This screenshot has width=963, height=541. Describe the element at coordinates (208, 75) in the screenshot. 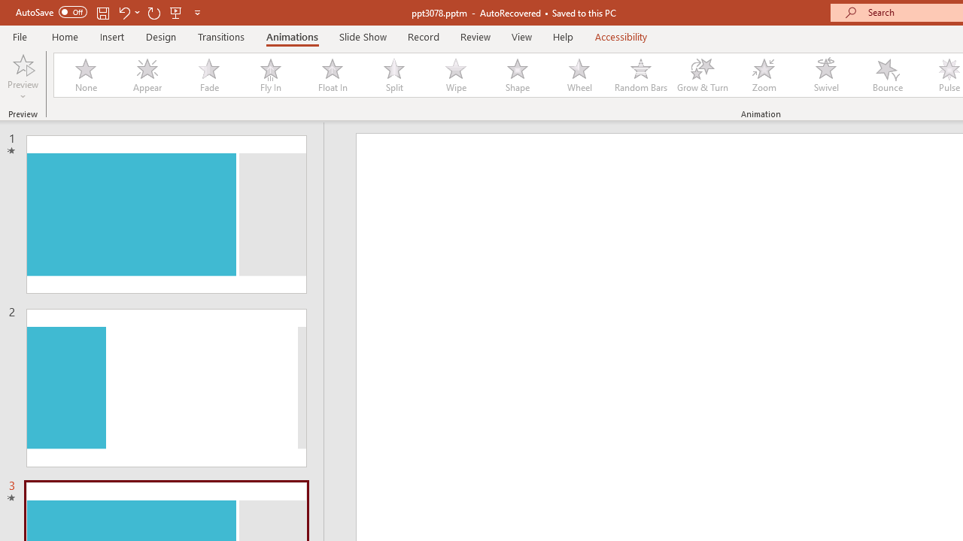

I see `Fade` at that location.